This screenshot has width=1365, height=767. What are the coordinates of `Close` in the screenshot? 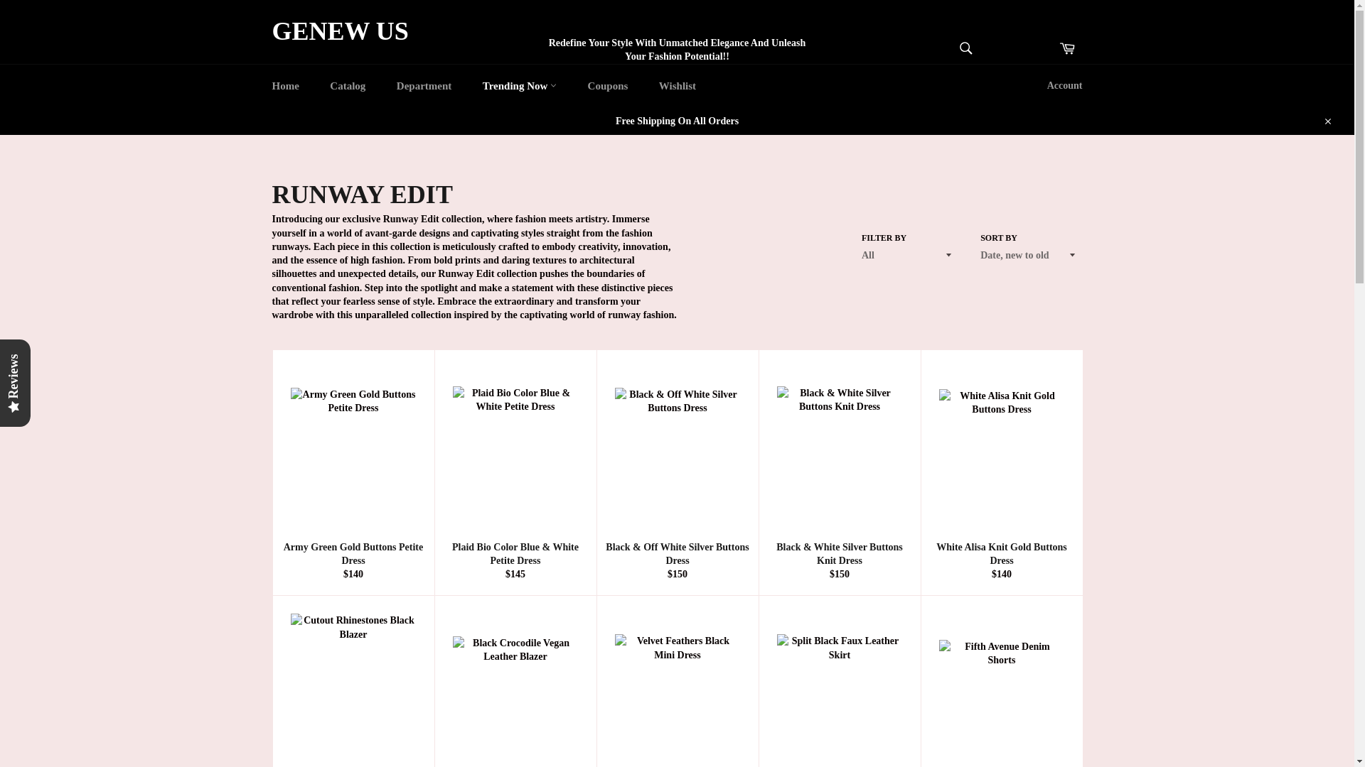 It's located at (1327, 121).